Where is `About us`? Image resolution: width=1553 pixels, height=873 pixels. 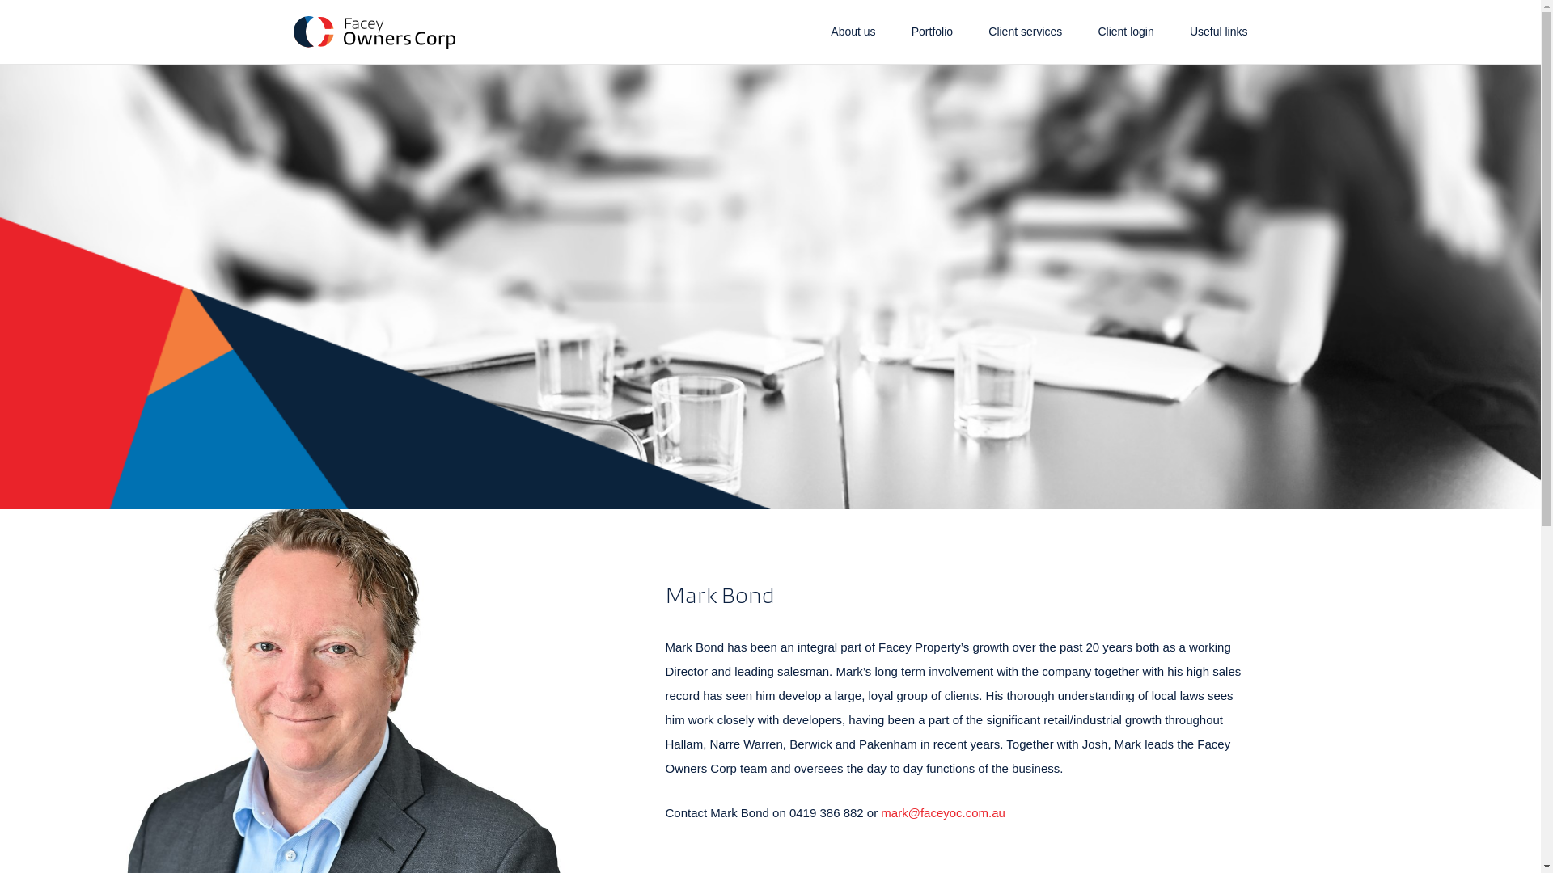
About us is located at coordinates (853, 32).